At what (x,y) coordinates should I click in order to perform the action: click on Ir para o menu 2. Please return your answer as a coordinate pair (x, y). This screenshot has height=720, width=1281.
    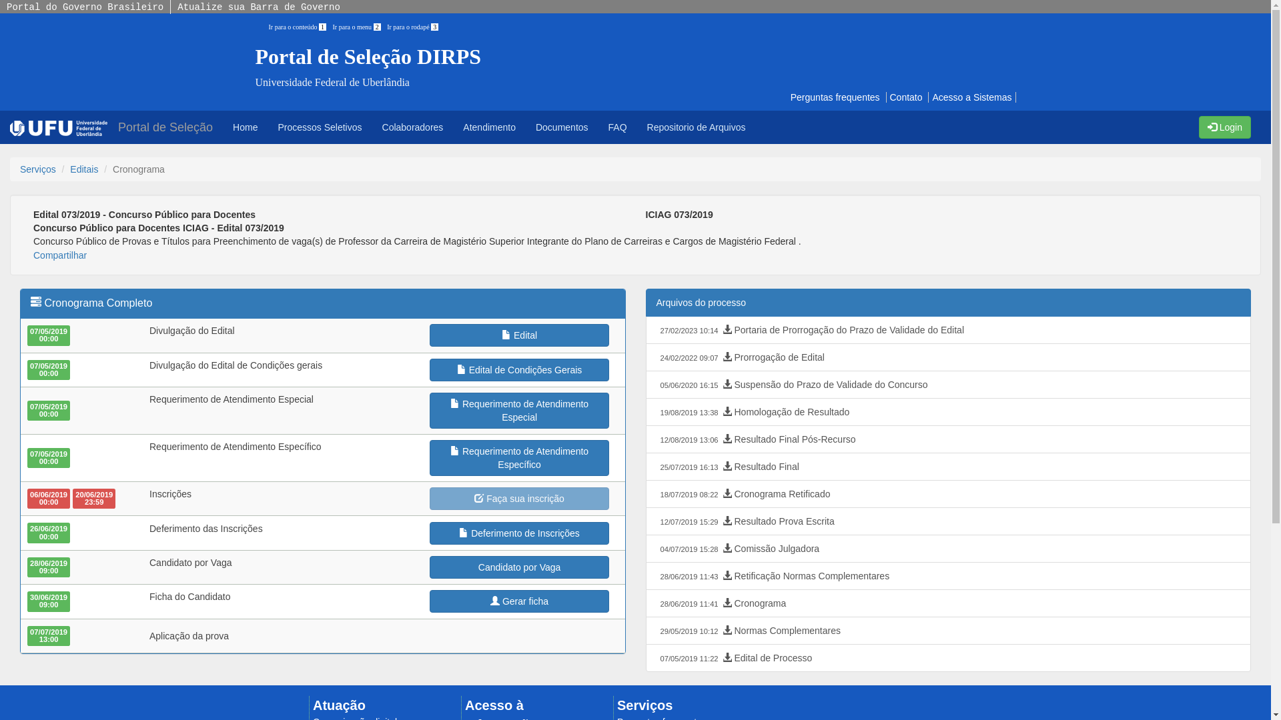
    Looking at the image, I should click on (360, 27).